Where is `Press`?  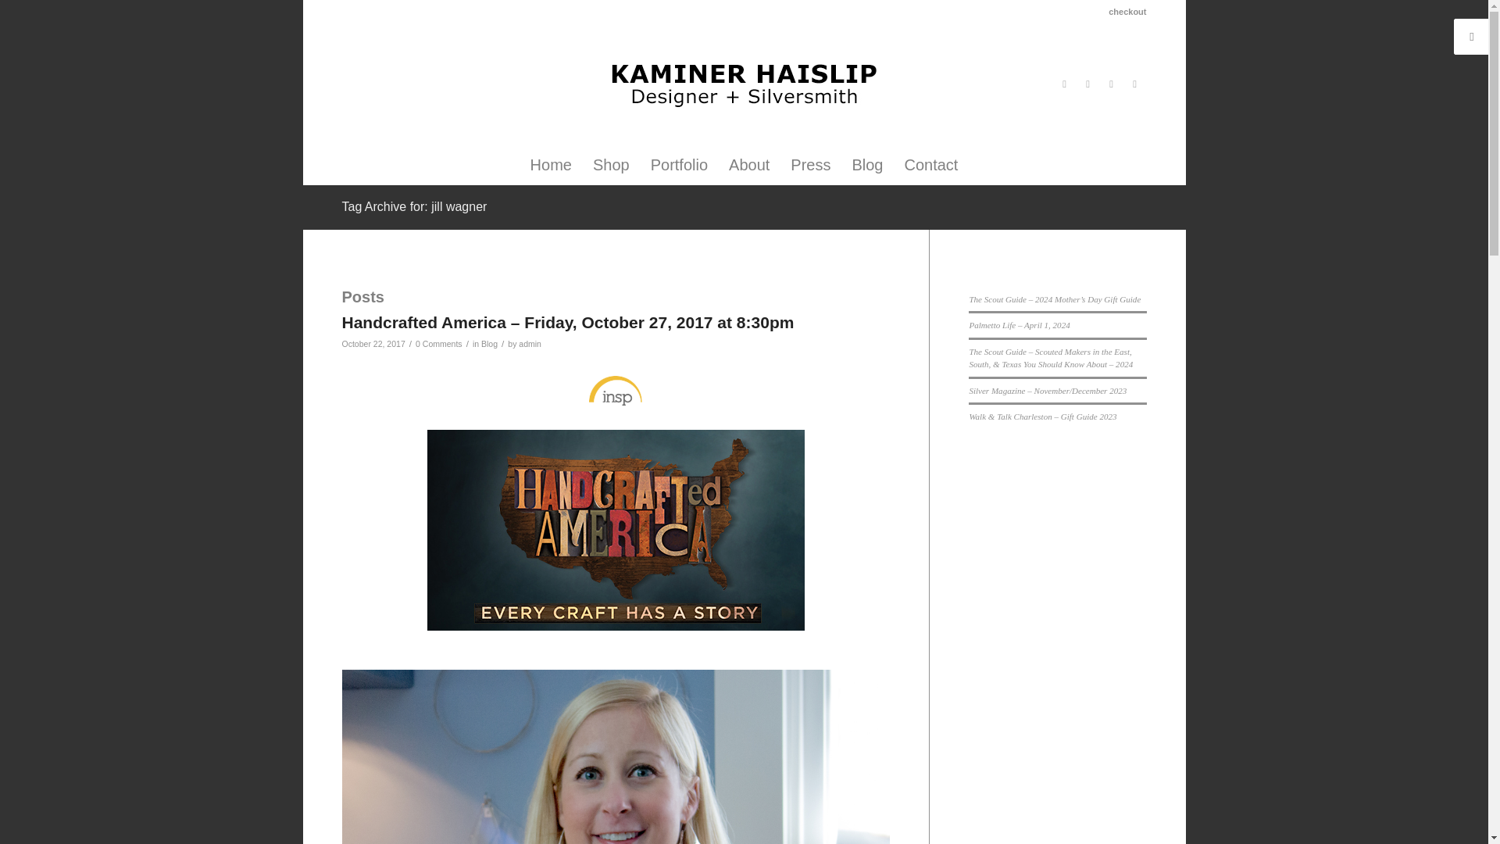 Press is located at coordinates (809, 164).